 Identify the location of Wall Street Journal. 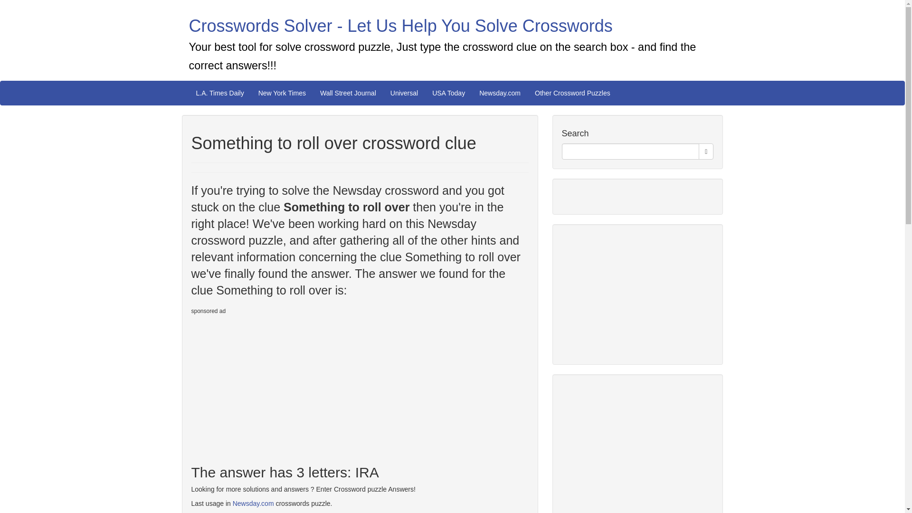
(348, 93).